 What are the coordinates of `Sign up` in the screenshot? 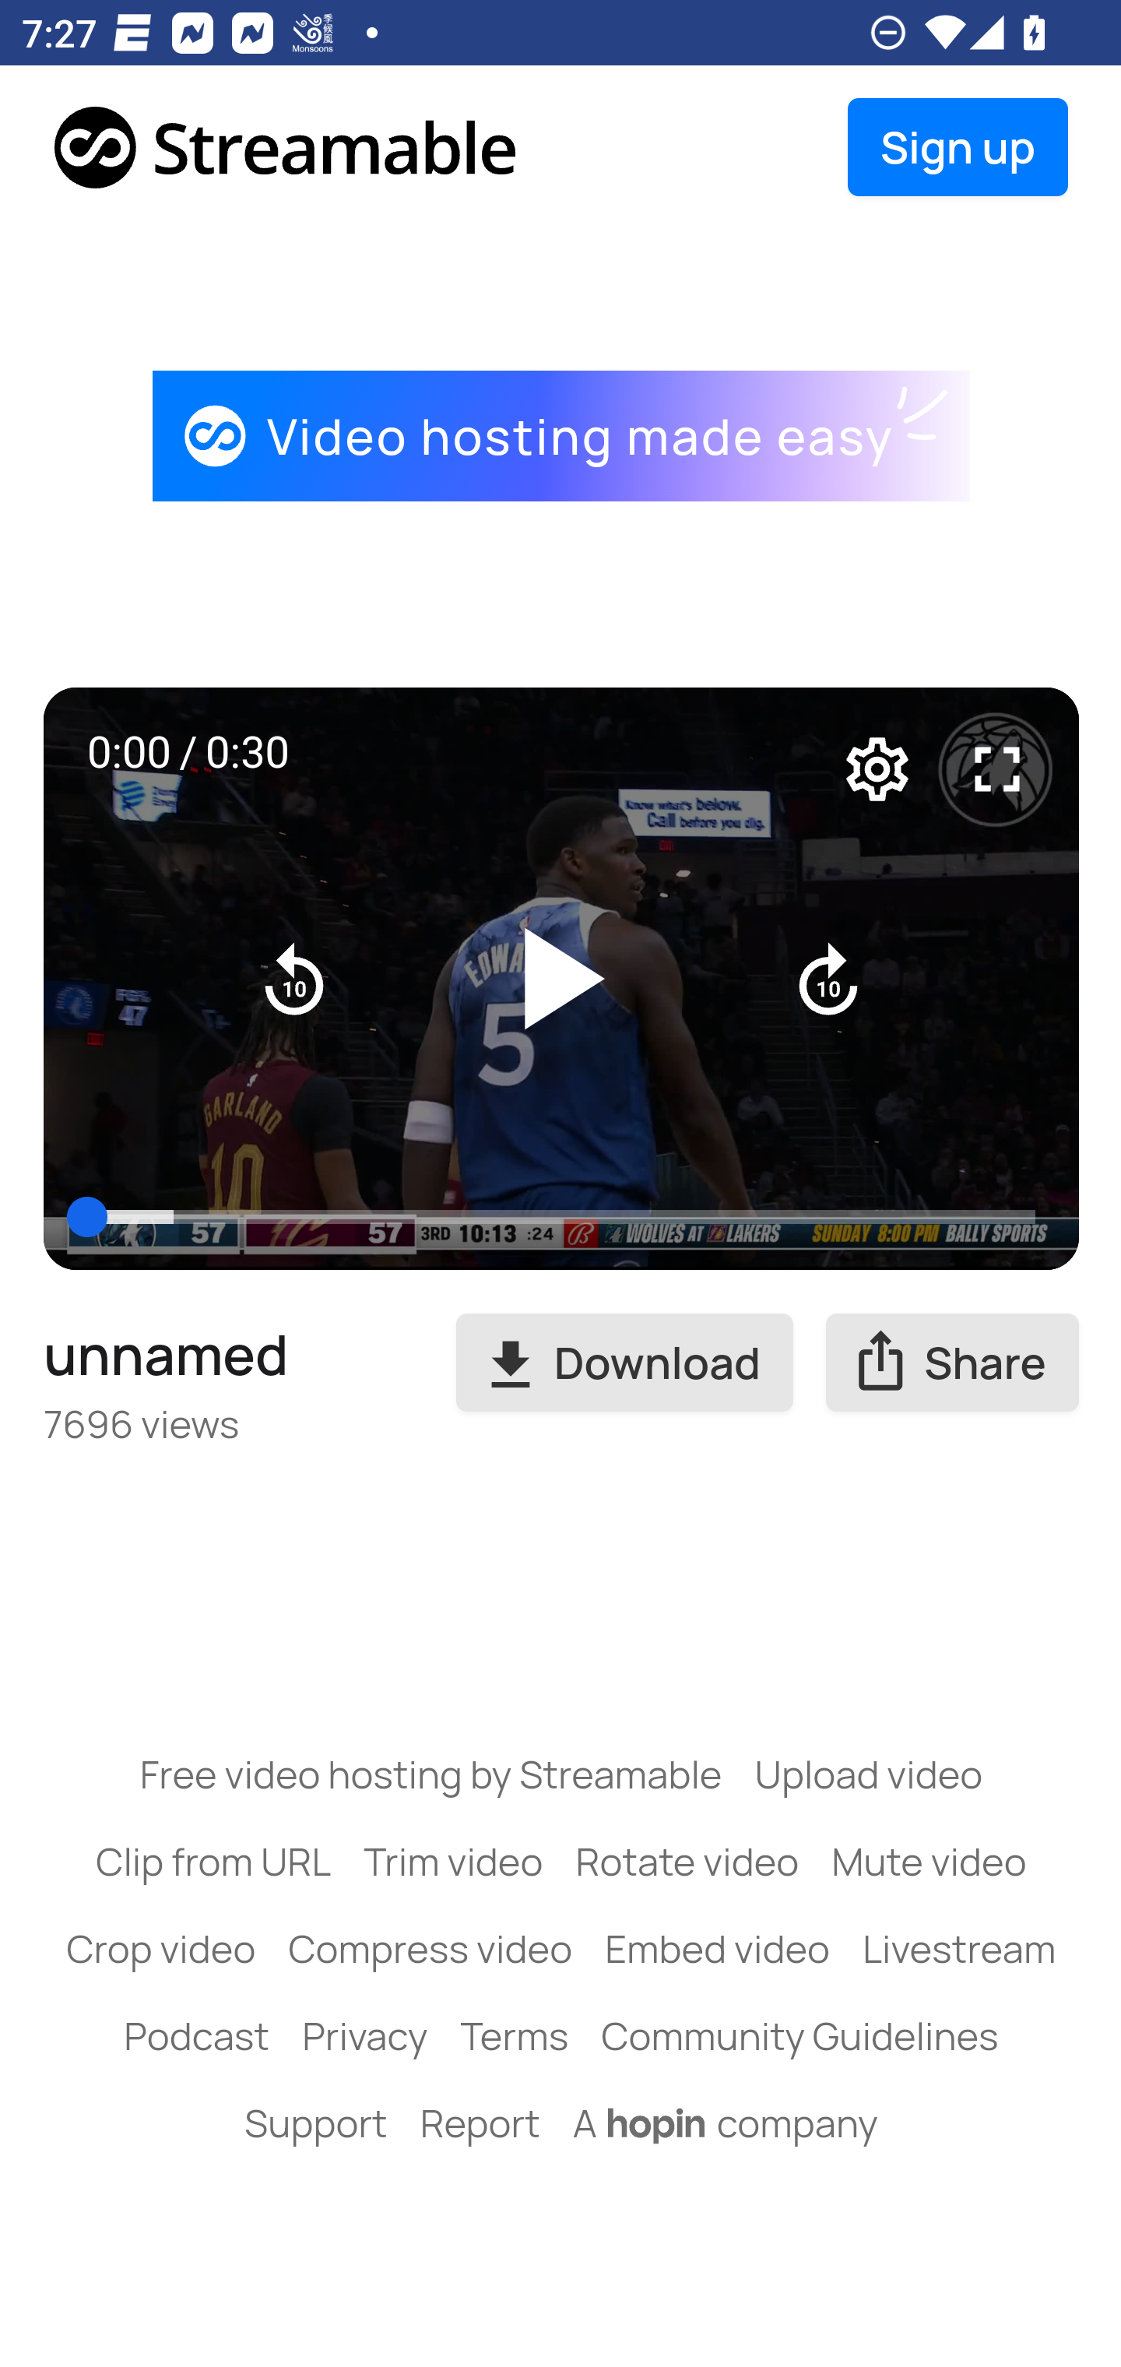 It's located at (958, 148).